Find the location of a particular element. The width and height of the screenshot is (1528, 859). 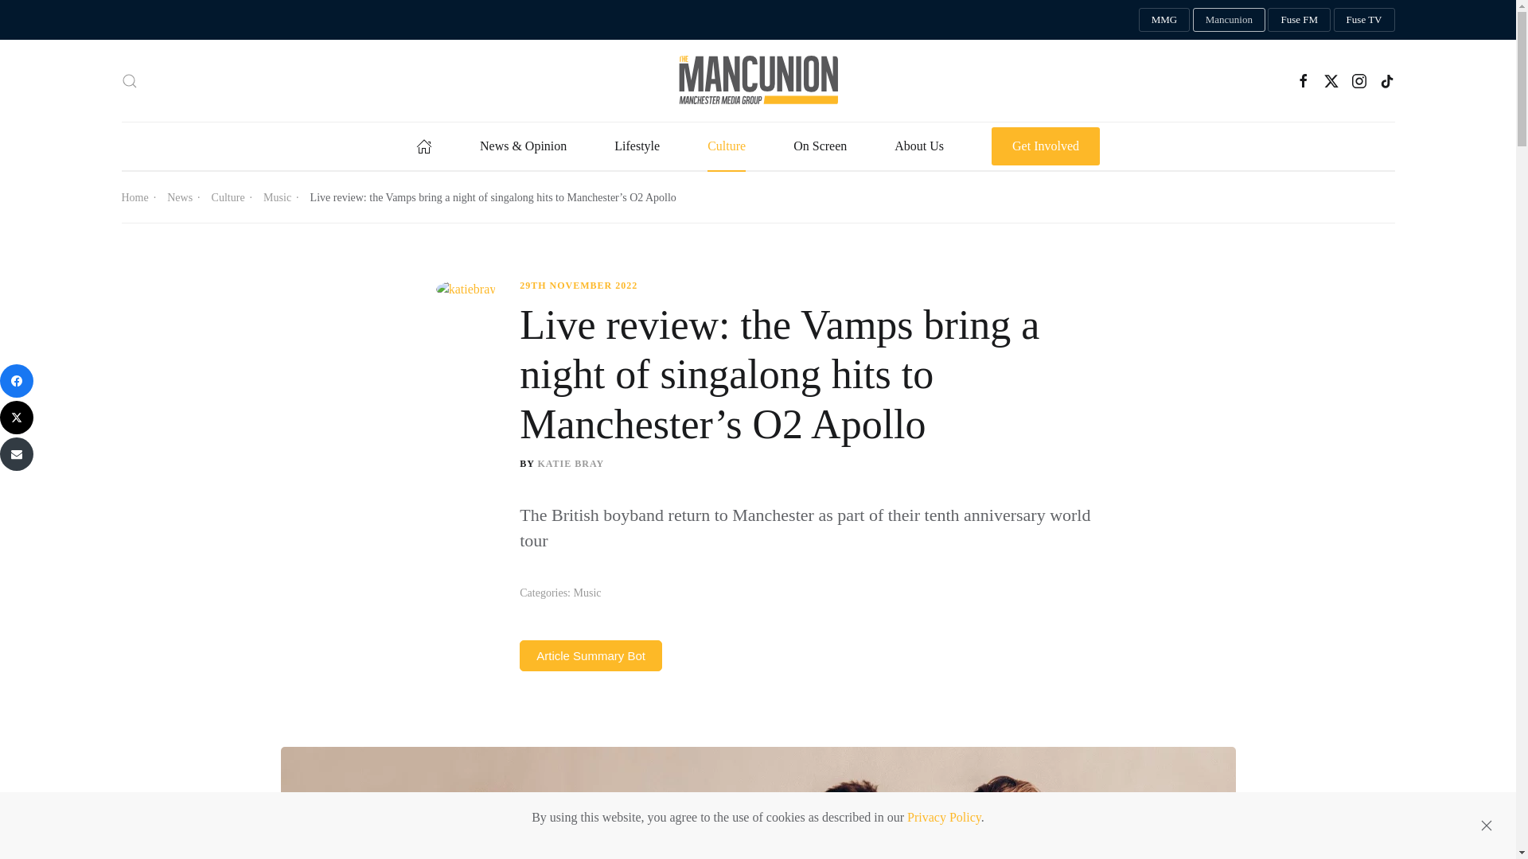

Manchester Fuse FM is located at coordinates (1299, 19).